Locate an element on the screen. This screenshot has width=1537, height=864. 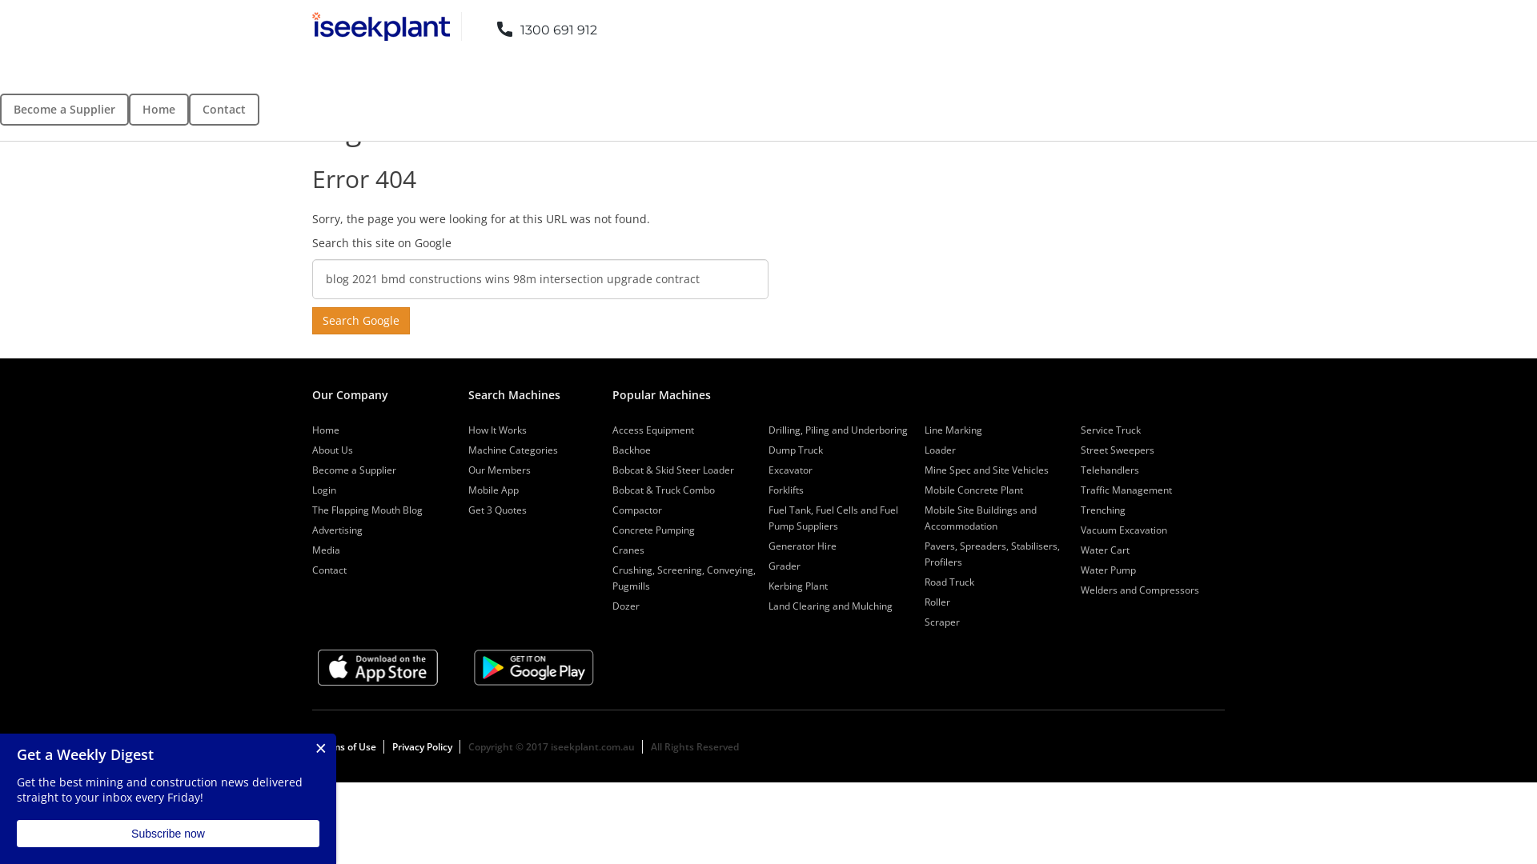
Concrete Pumping is located at coordinates (653, 530).